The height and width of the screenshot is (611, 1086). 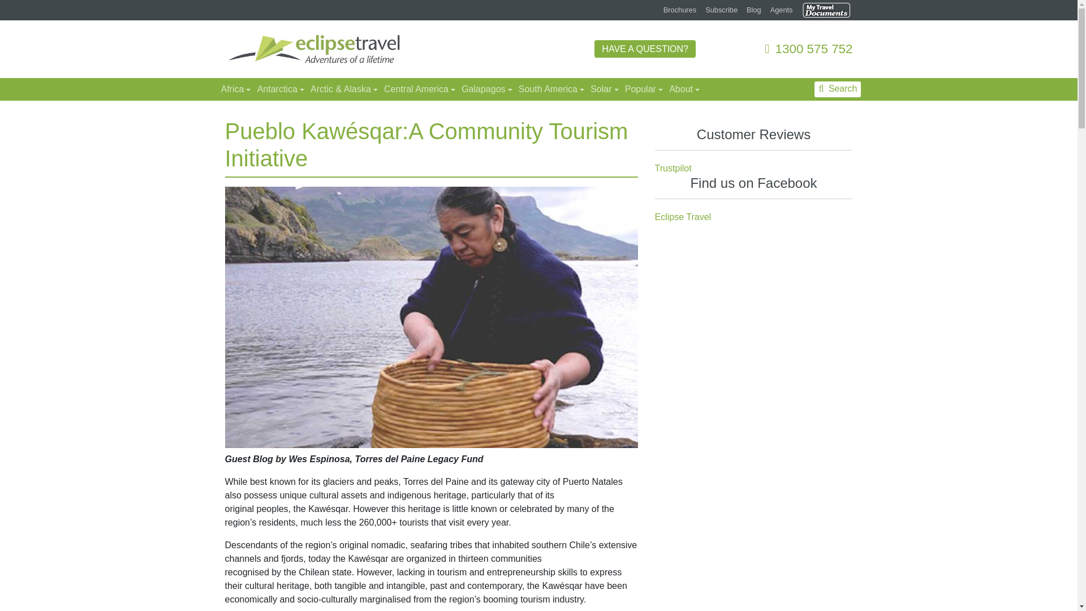 What do you see at coordinates (782, 10) in the screenshot?
I see `Agents` at bounding box center [782, 10].